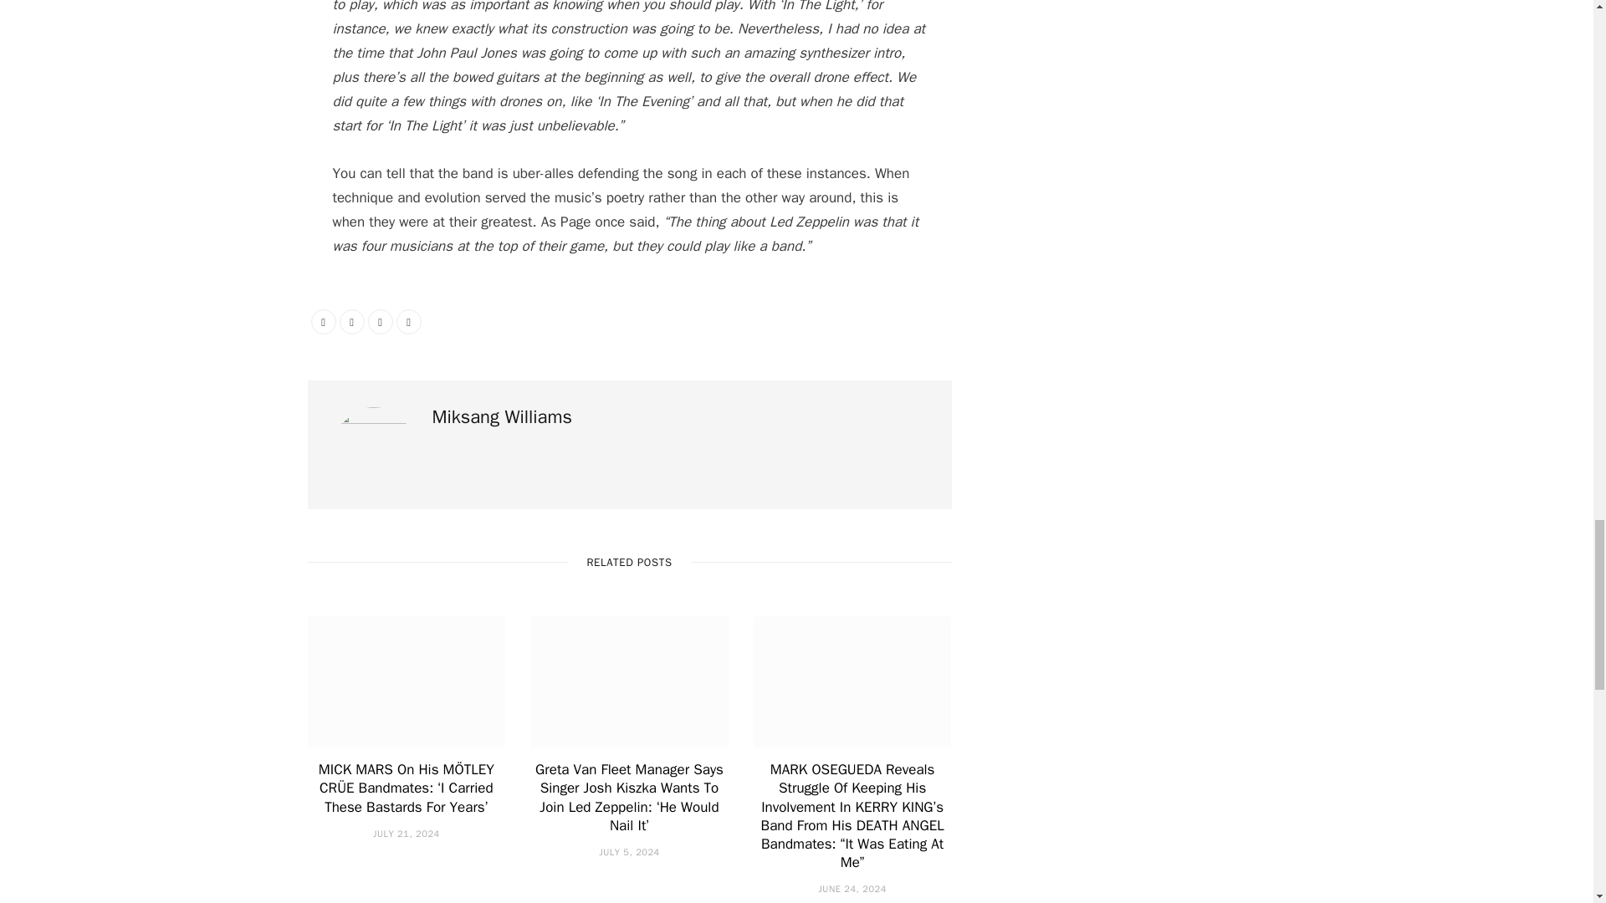 The width and height of the screenshot is (1606, 903). I want to click on Miksang Williams, so click(502, 417).